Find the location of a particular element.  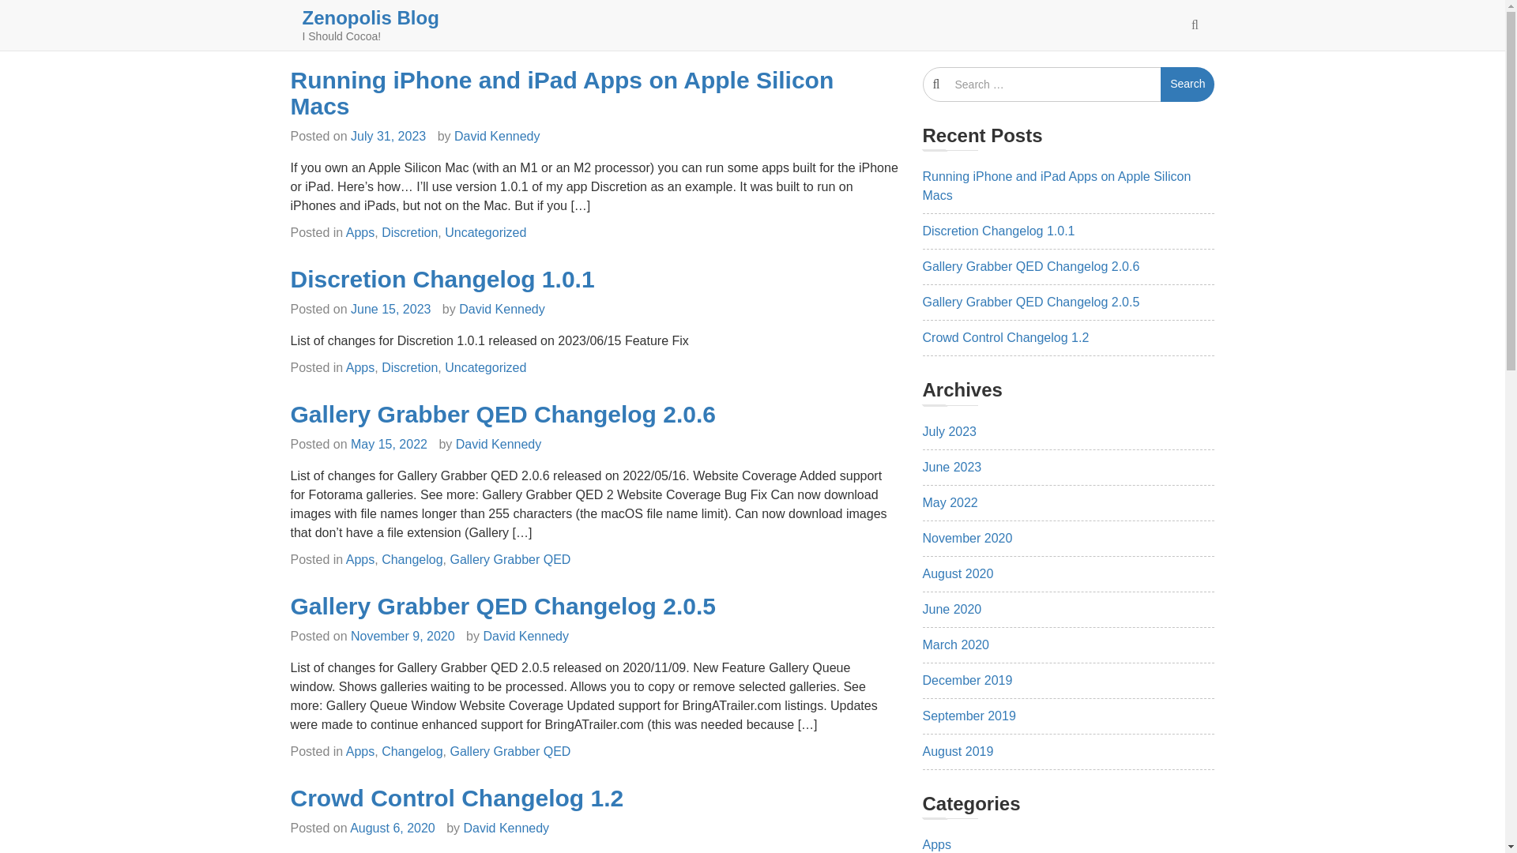

David Kennedy is located at coordinates (502, 309).